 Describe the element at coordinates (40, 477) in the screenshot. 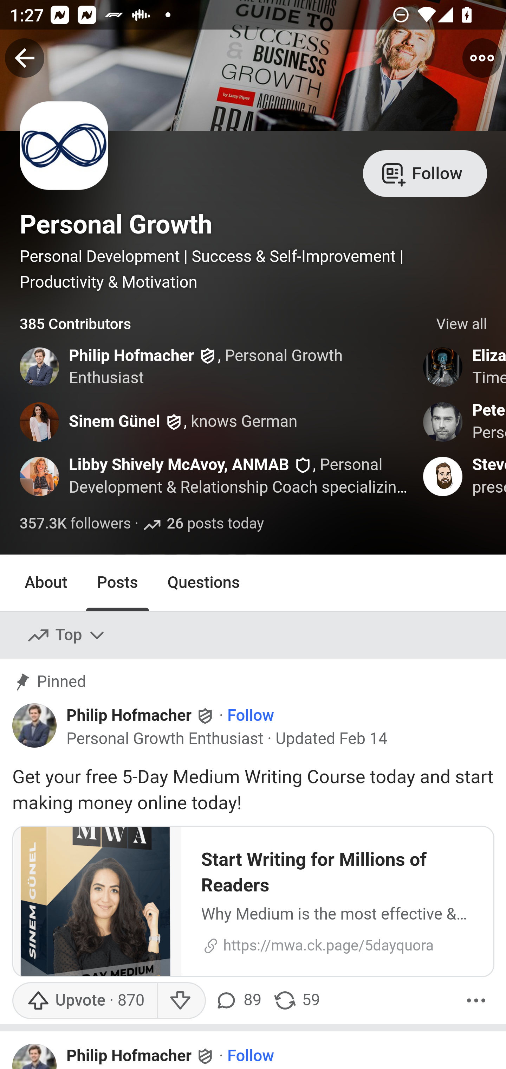

I see `Profile photo for Libby Shively McAvoy, ANMAB` at that location.